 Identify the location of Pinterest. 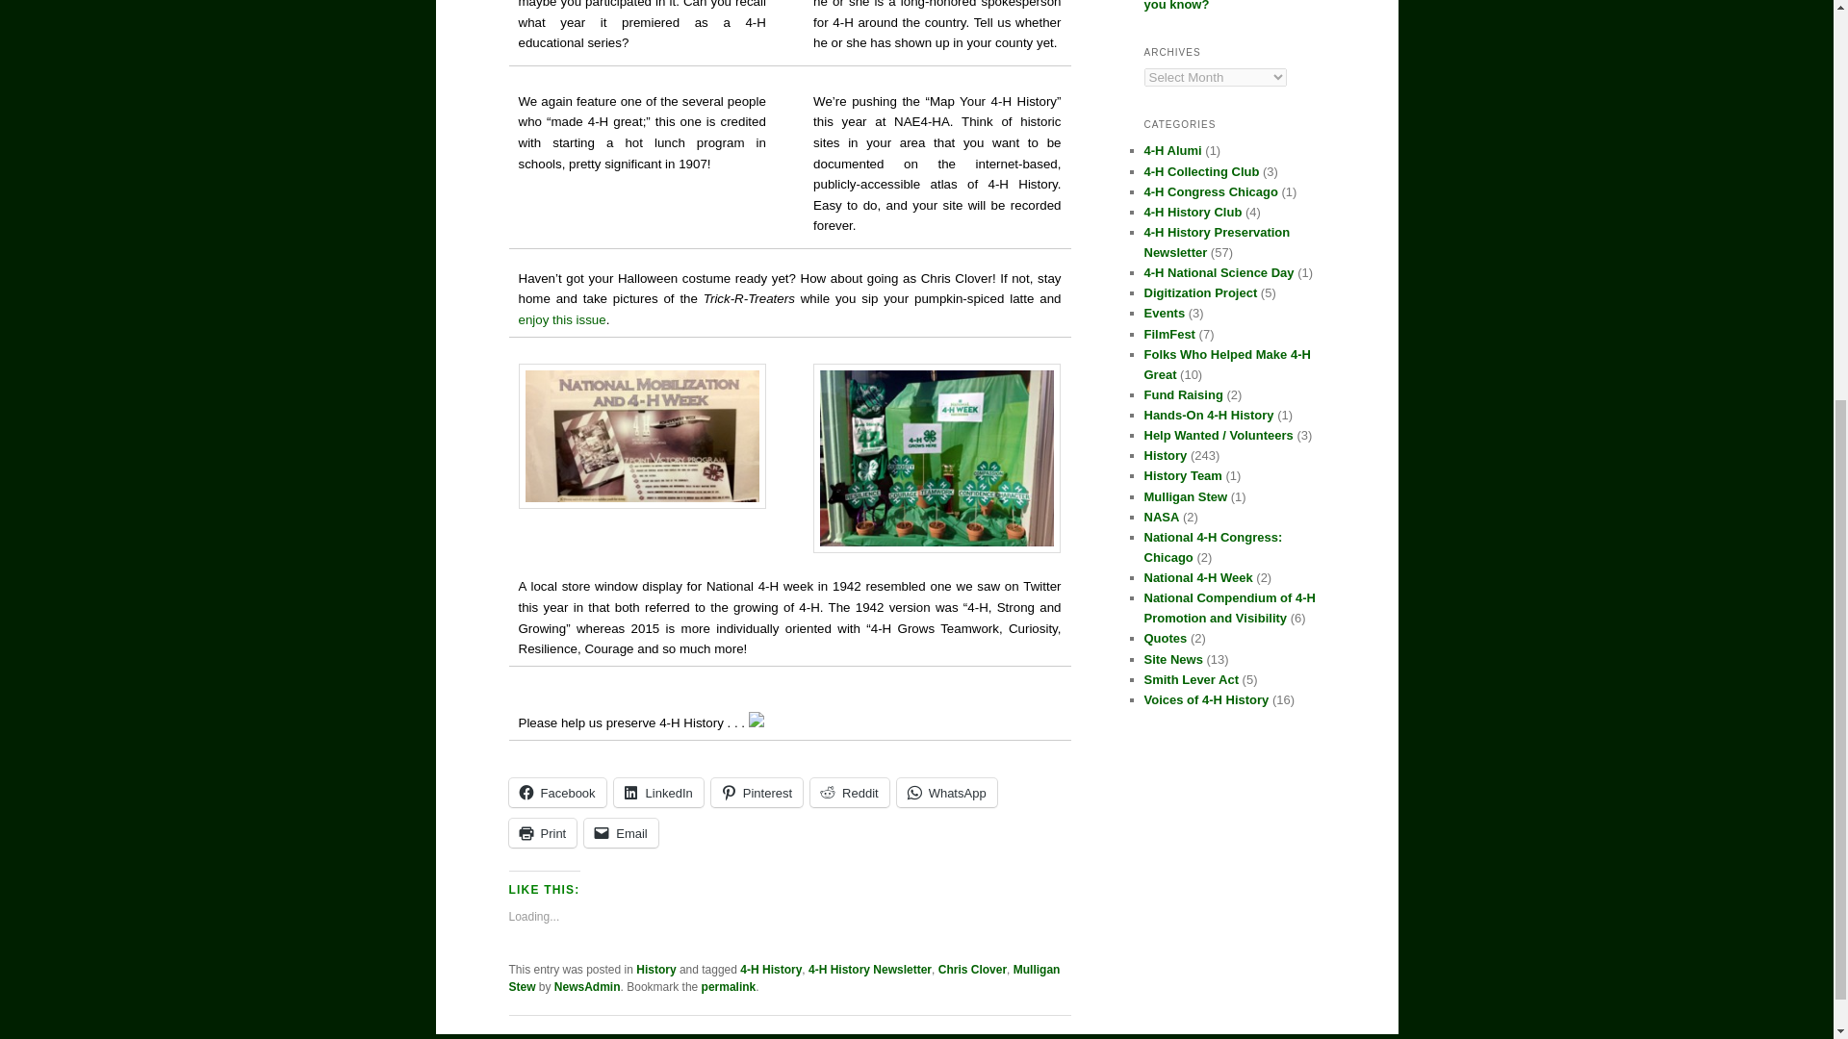
(757, 793).